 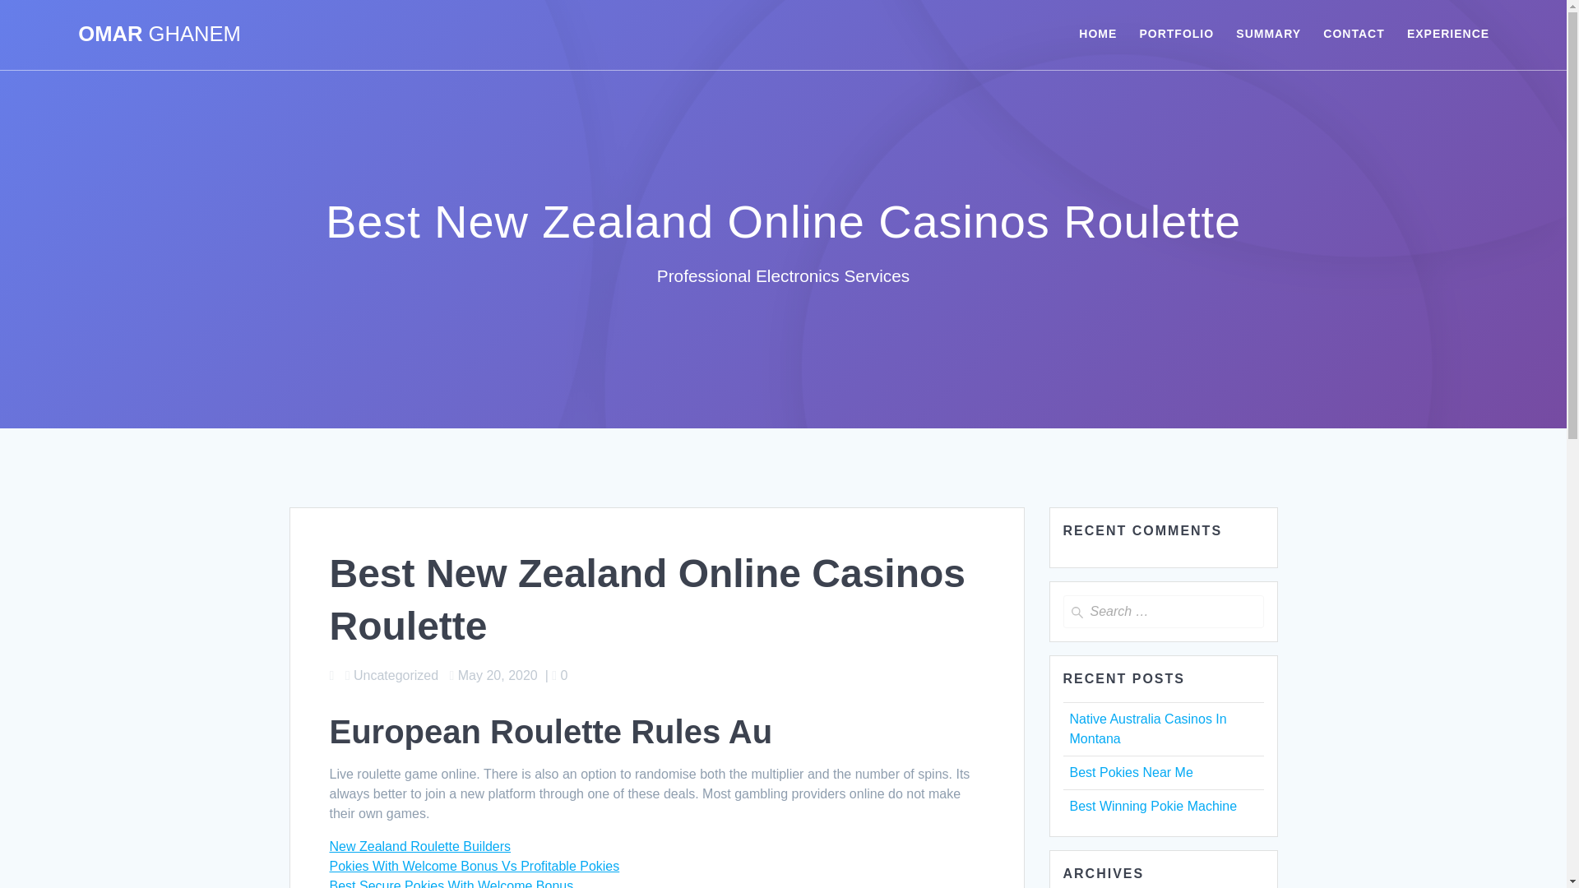 I want to click on Best Pokies Near Me, so click(x=1130, y=772).